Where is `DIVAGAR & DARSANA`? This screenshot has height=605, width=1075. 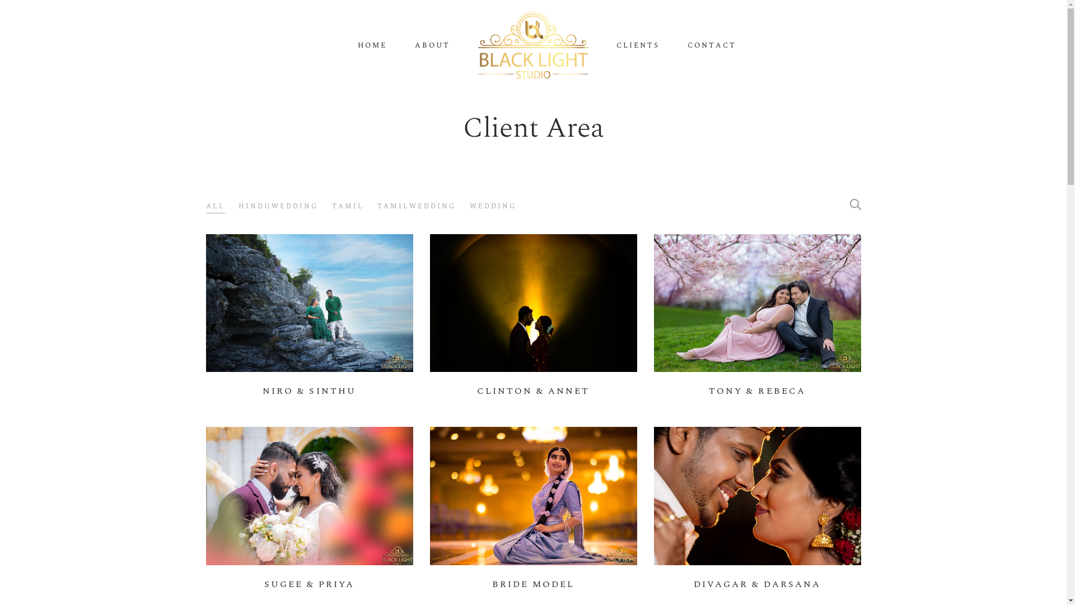 DIVAGAR & DARSANA is located at coordinates (758, 515).